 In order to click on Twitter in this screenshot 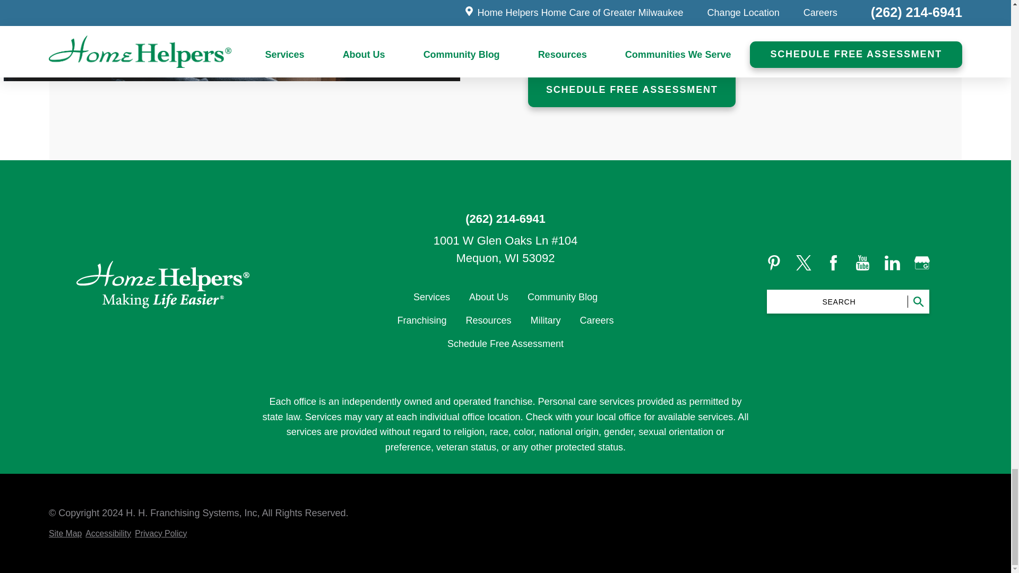, I will do `click(804, 262)`.